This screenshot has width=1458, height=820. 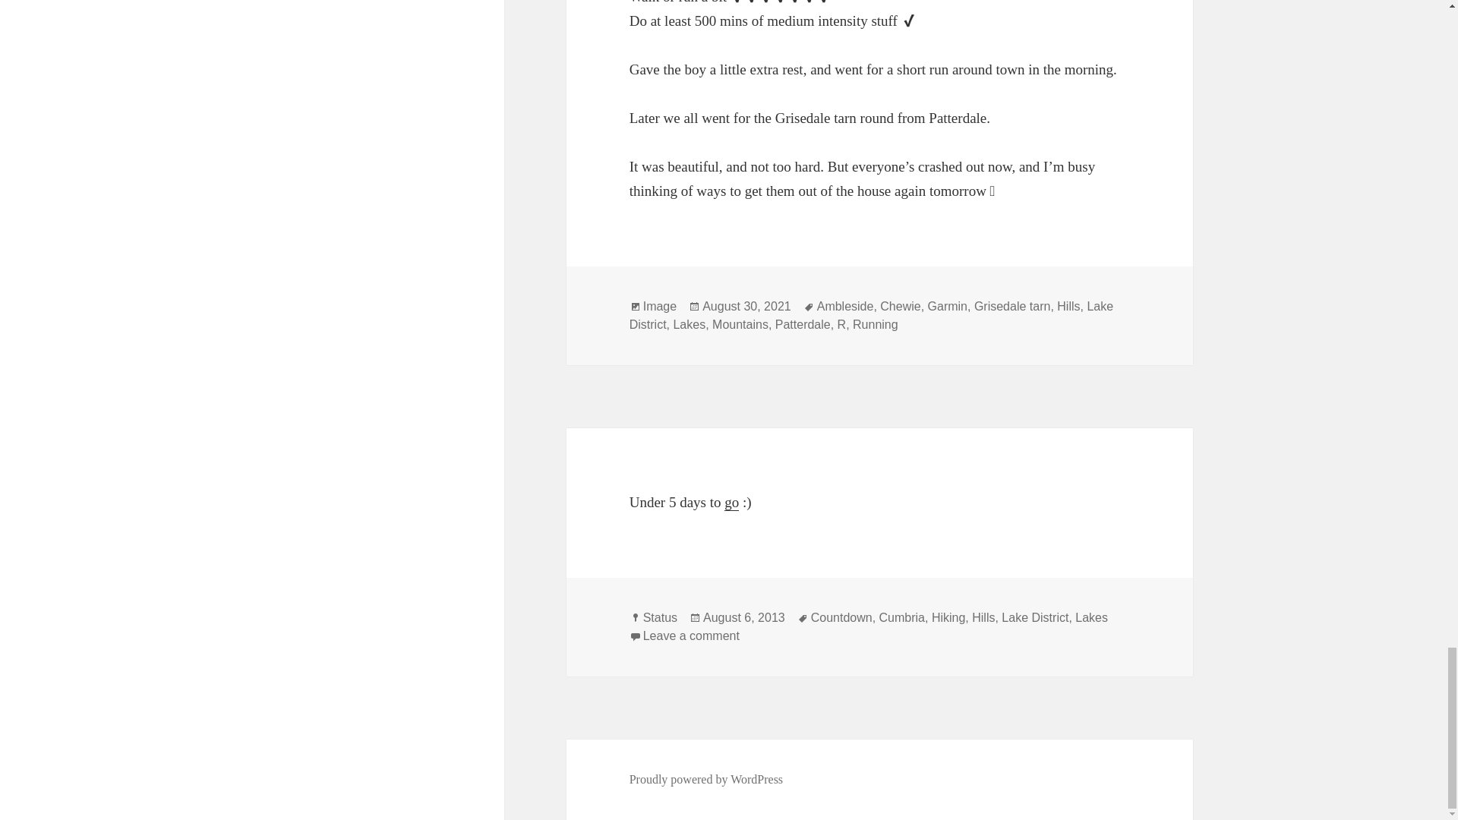 What do you see at coordinates (659, 307) in the screenshot?
I see `Image` at bounding box center [659, 307].